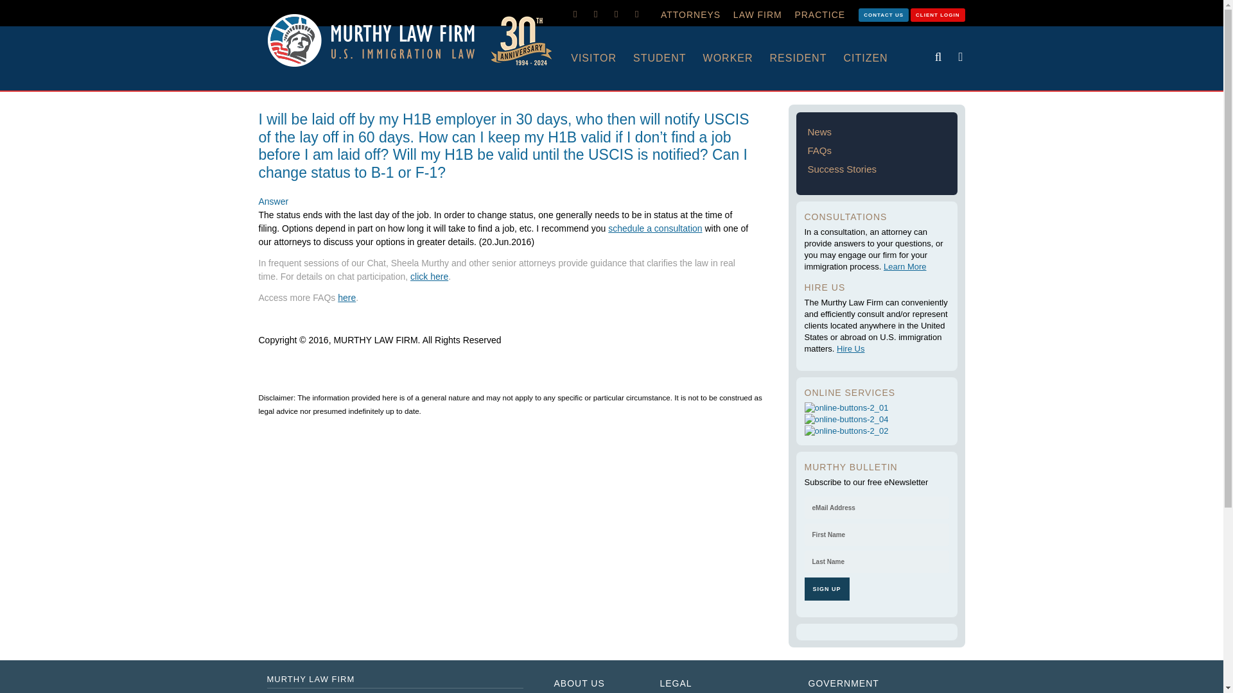  I want to click on LAW FIRM, so click(758, 15).